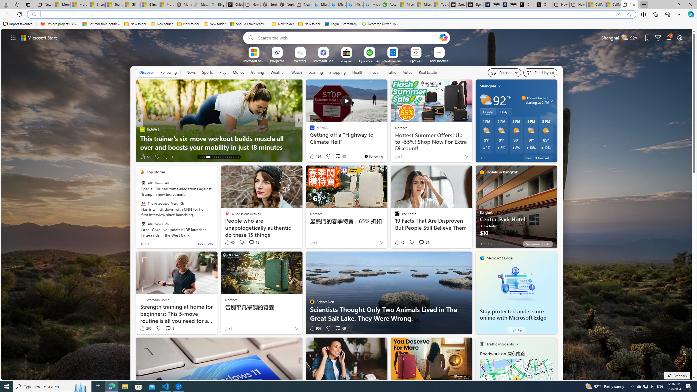  What do you see at coordinates (313, 157) in the screenshot?
I see `27 Like` at bounding box center [313, 157].